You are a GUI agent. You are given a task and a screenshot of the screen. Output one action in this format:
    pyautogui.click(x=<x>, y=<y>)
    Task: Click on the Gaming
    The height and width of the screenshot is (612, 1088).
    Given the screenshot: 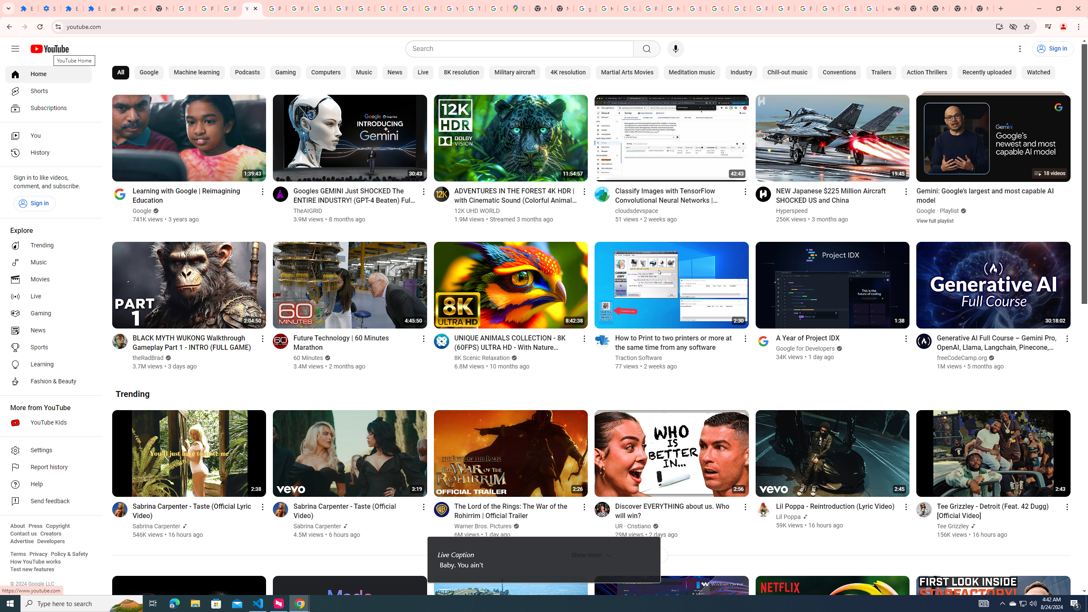 What is the action you would take?
    pyautogui.click(x=286, y=73)
    